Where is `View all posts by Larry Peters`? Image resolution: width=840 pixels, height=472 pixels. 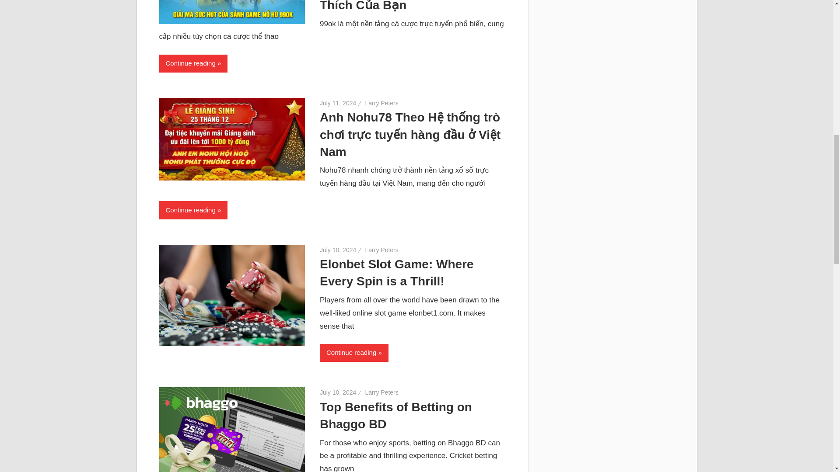
View all posts by Larry Peters is located at coordinates (381, 250).